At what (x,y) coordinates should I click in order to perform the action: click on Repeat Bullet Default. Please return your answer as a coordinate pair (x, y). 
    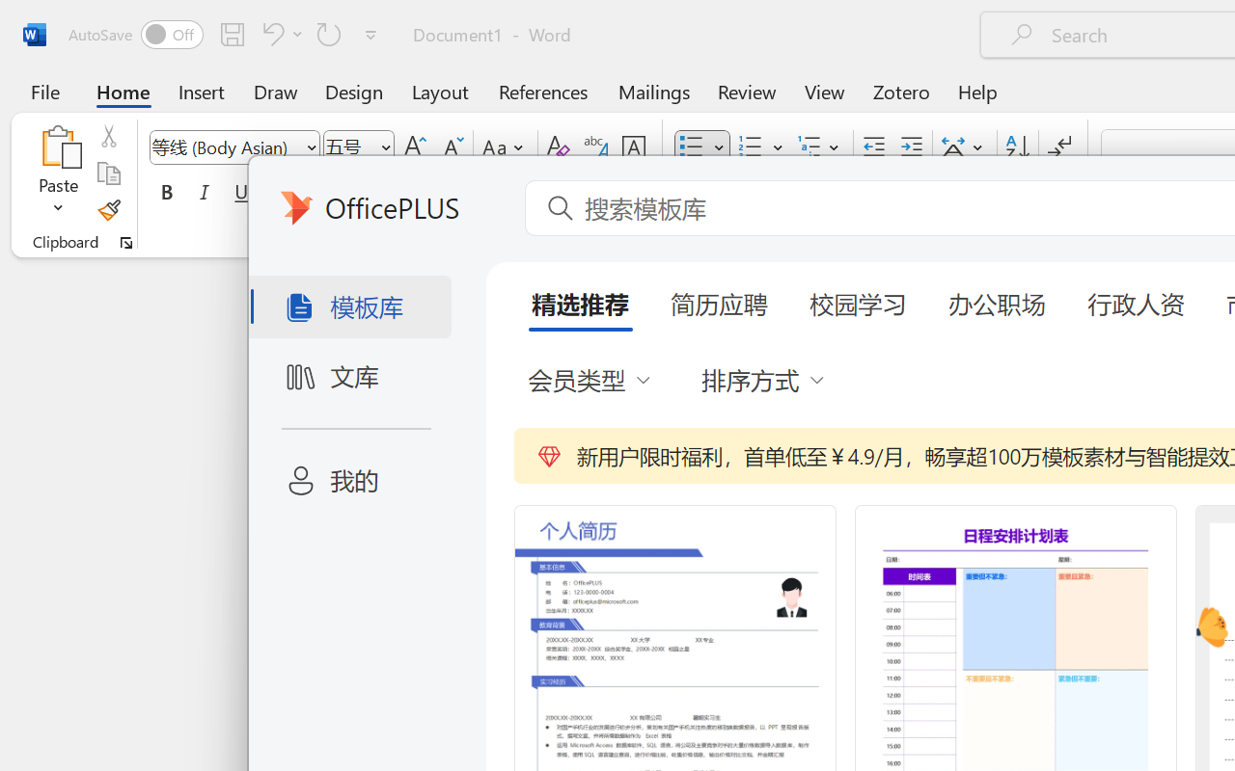
    Looking at the image, I should click on (329, 34).